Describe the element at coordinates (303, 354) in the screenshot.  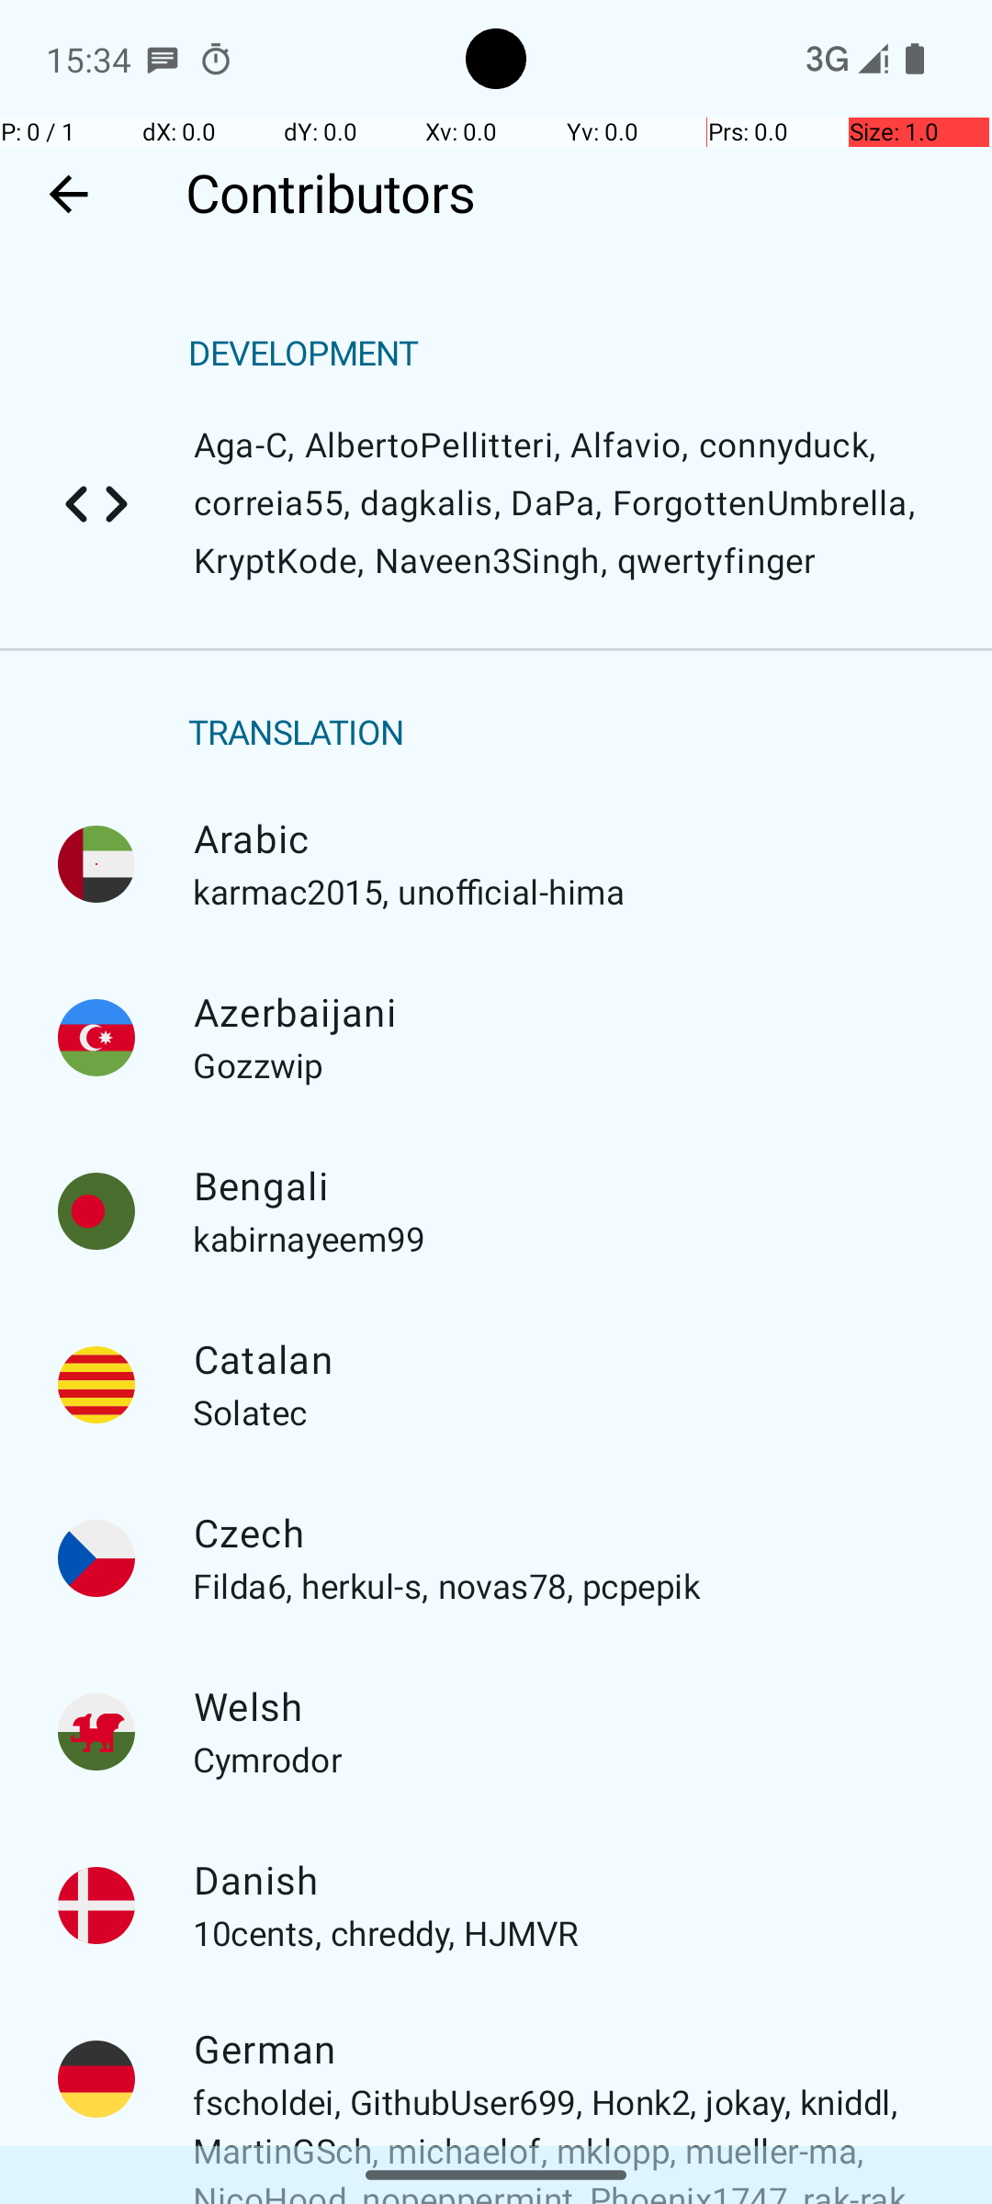
I see `DEVELOPMENT` at that location.